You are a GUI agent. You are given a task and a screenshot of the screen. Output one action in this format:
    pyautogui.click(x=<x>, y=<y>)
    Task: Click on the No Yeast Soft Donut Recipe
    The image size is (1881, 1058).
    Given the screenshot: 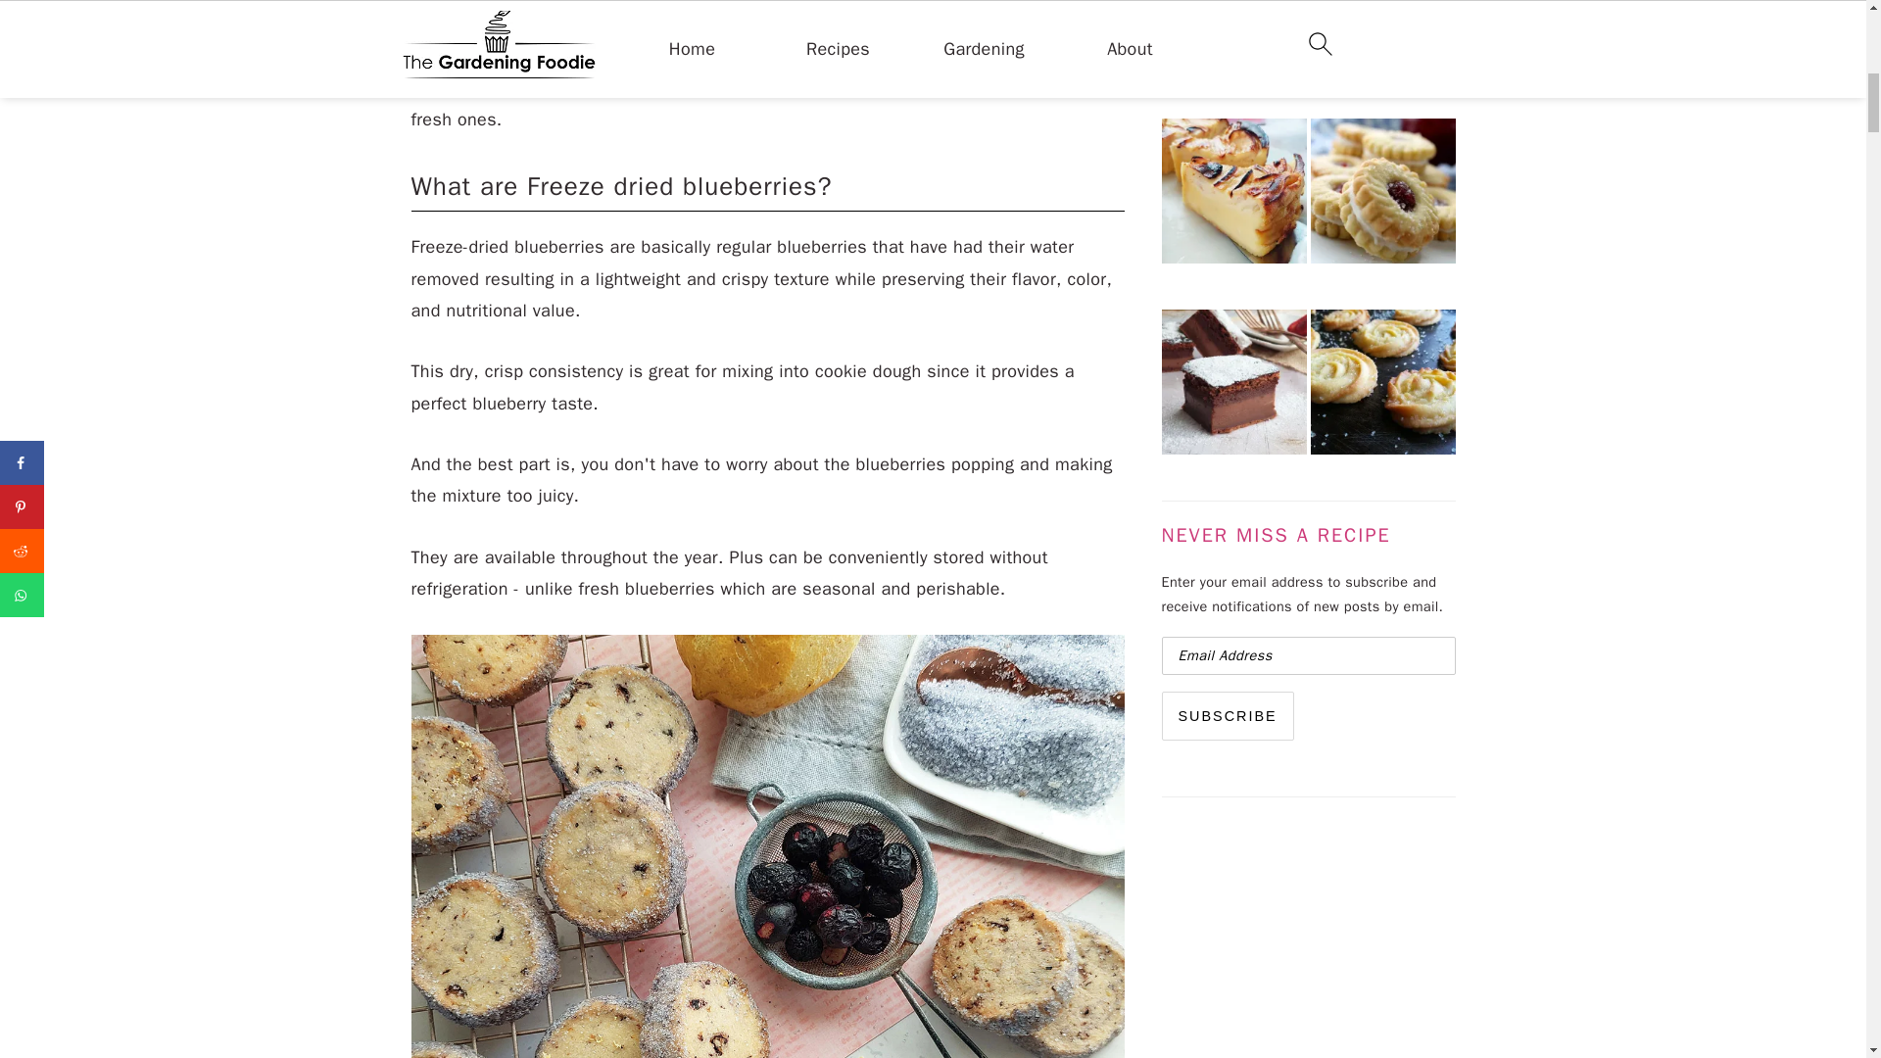 What is the action you would take?
    pyautogui.click(x=1234, y=41)
    